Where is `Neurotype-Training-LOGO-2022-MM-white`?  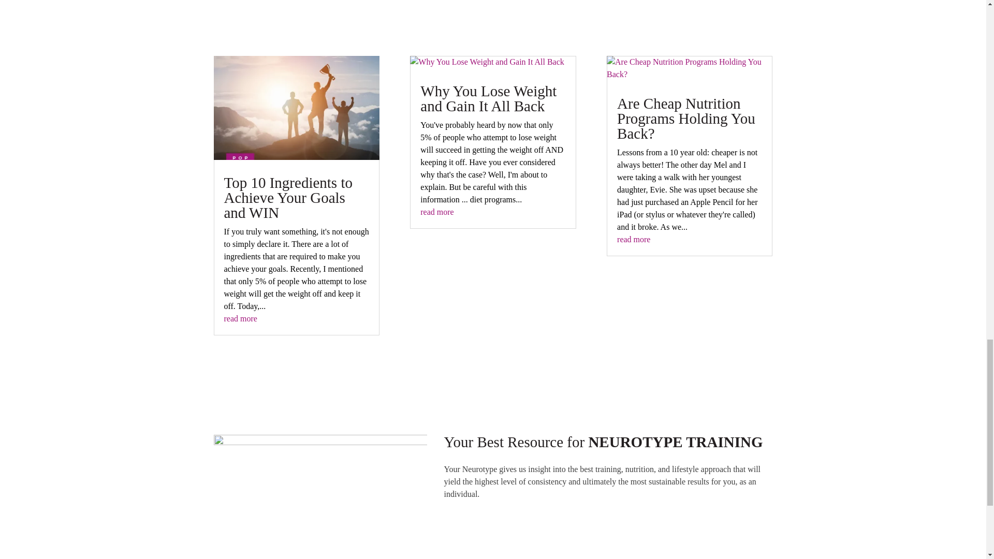
Neurotype-Training-LOGO-2022-MM-white is located at coordinates (320, 476).